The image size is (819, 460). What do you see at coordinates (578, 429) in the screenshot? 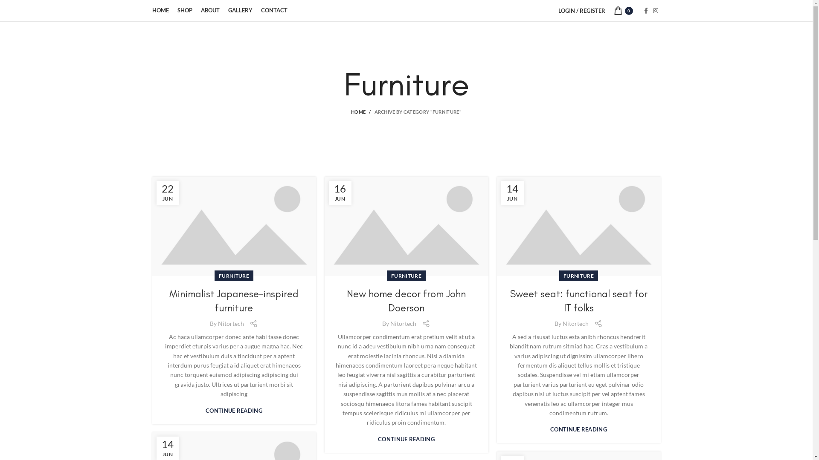
I see `CONTINUE READING` at bounding box center [578, 429].